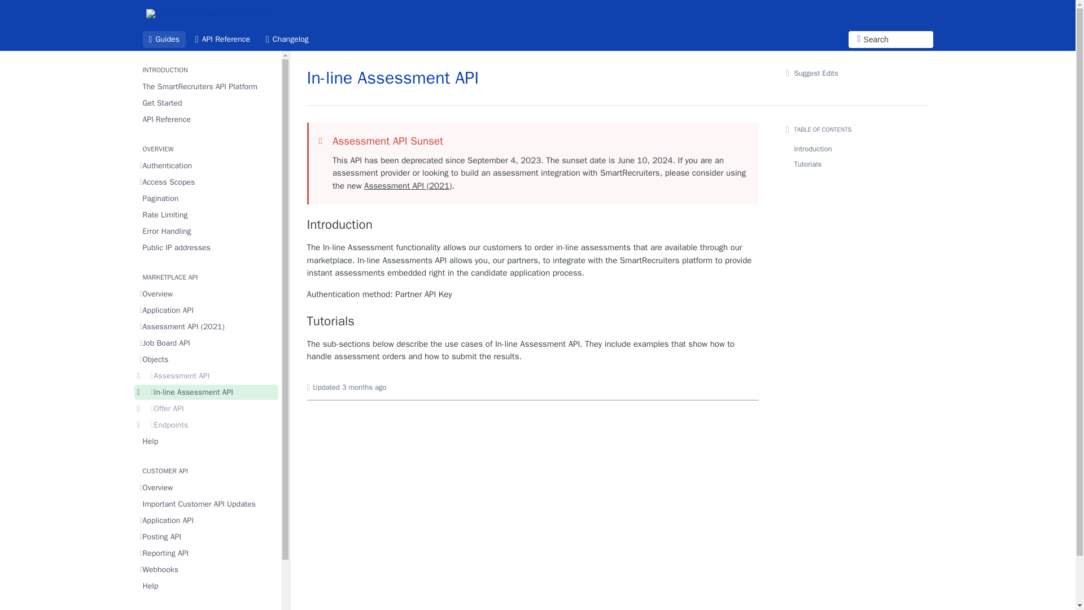 This screenshot has height=610, width=1084. I want to click on The SmartRecruiters API Platform, so click(207, 87).